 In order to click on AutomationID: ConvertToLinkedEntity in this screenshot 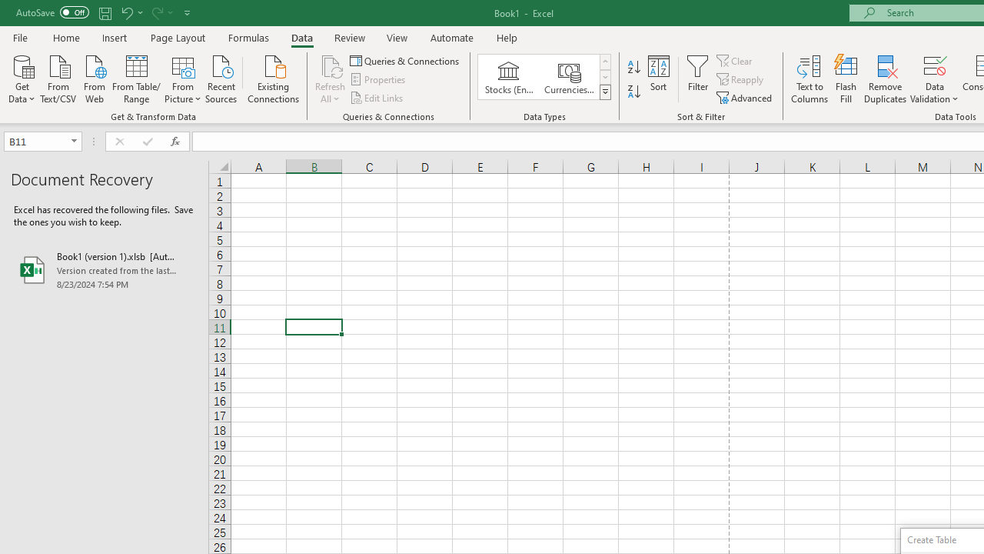, I will do `click(544, 77)`.